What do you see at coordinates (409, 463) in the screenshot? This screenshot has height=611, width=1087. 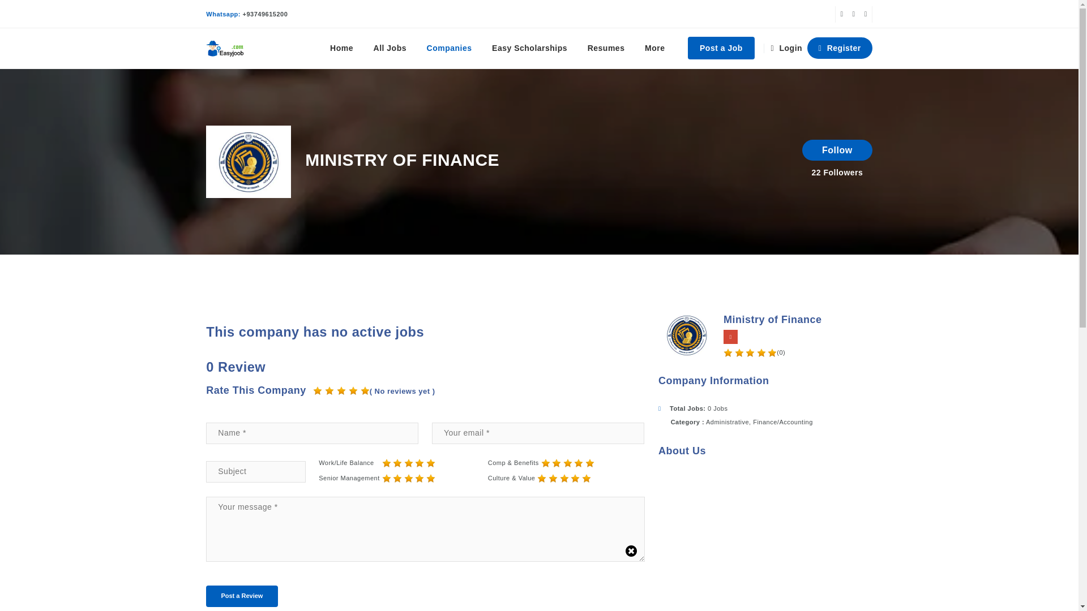 I see `regular` at bounding box center [409, 463].